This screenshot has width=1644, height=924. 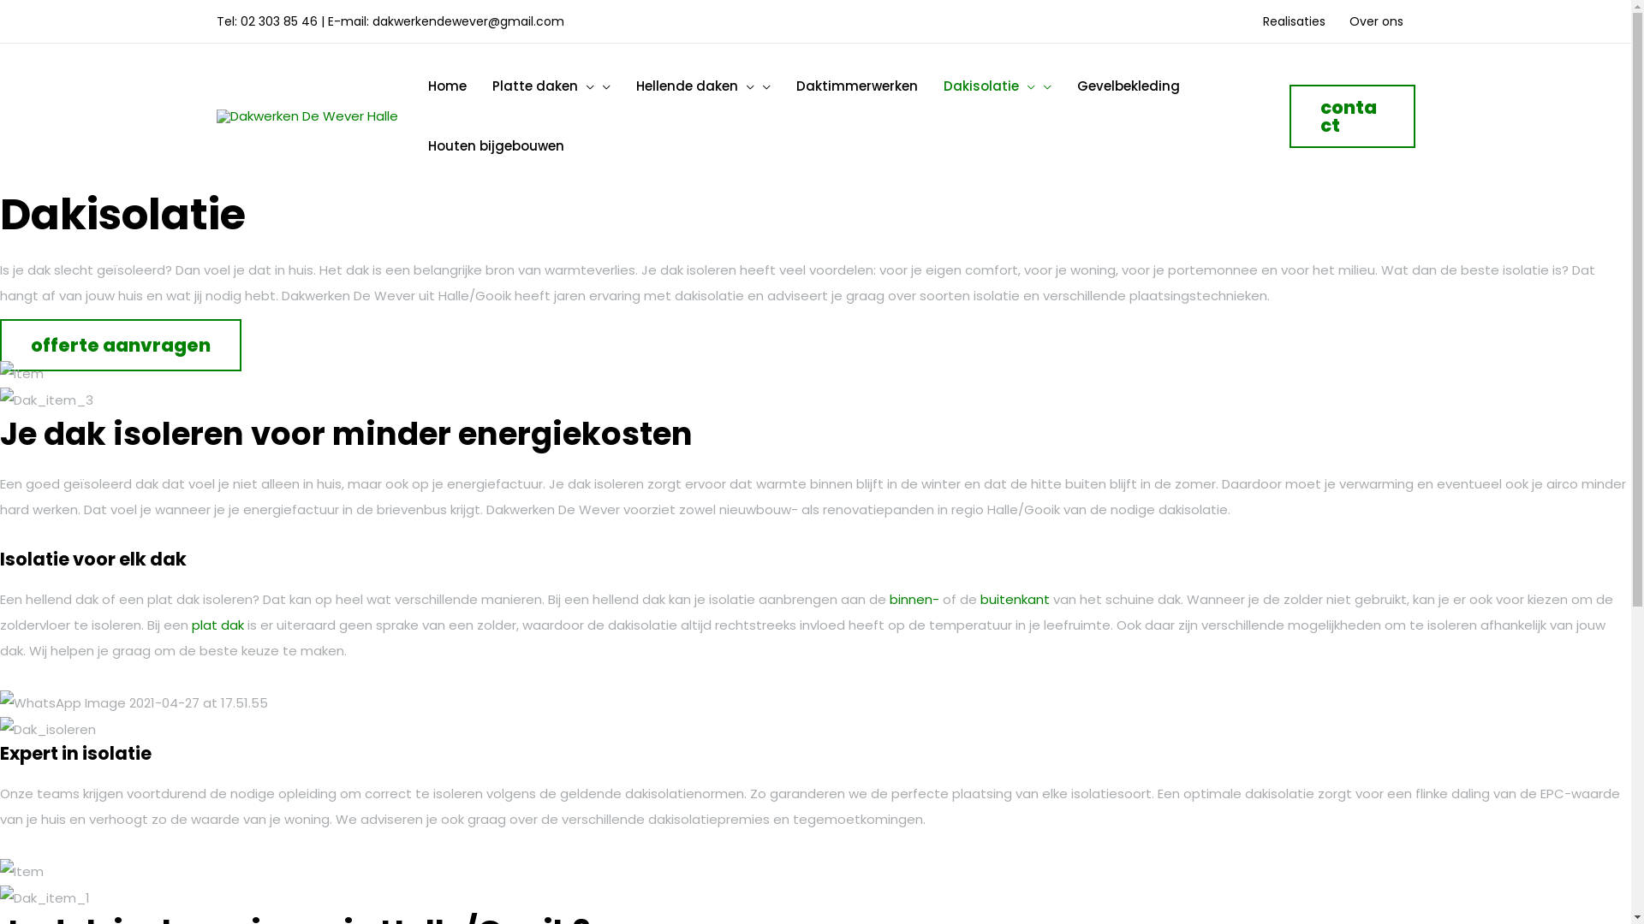 I want to click on Dak_isoleren, so click(x=48, y=730).